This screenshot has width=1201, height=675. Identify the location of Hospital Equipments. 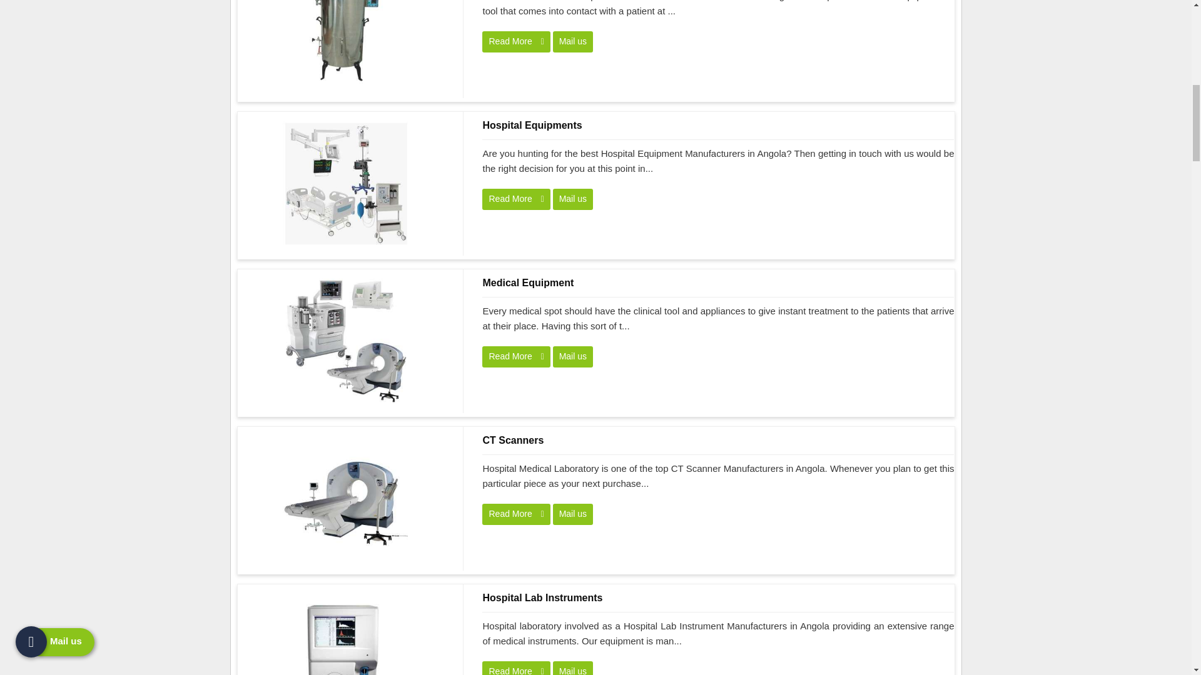
(345, 184).